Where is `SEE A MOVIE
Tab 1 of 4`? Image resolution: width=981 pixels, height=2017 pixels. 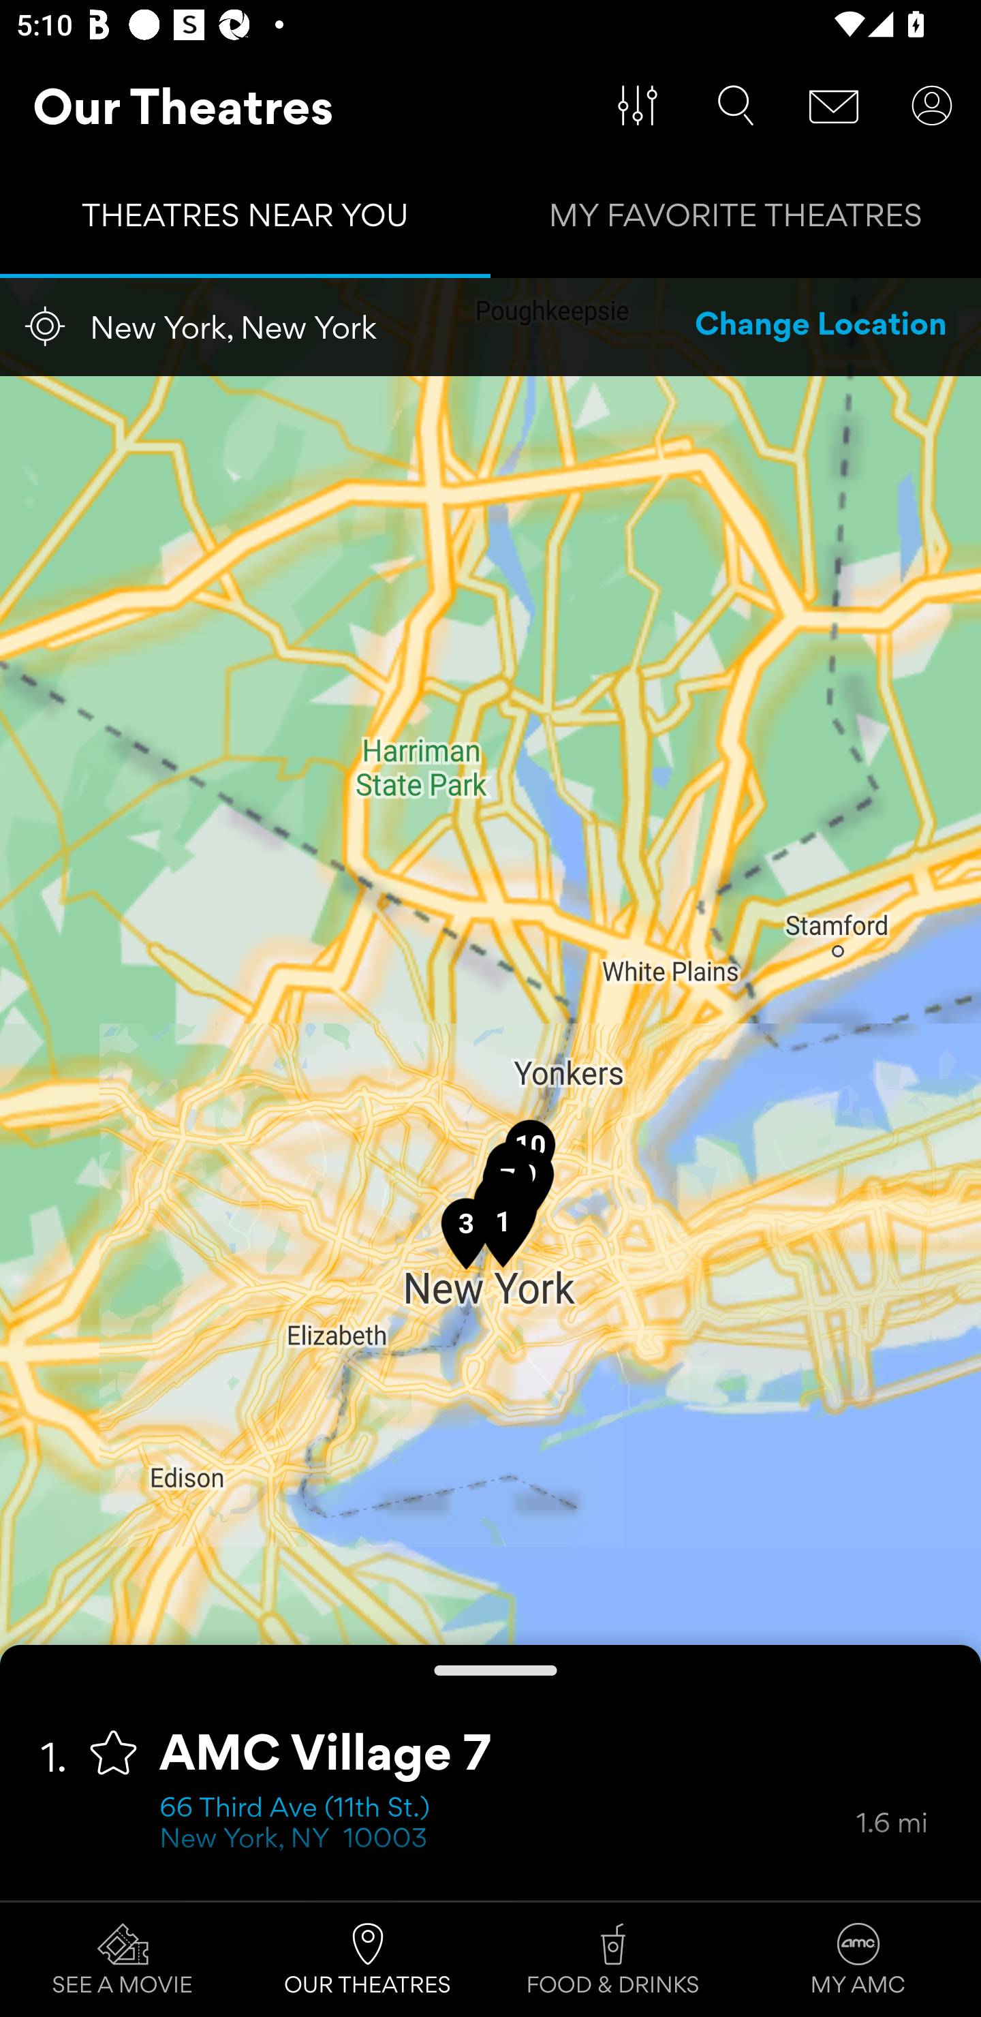
SEE A MOVIE
Tab 1 of 4 is located at coordinates (123, 1960).